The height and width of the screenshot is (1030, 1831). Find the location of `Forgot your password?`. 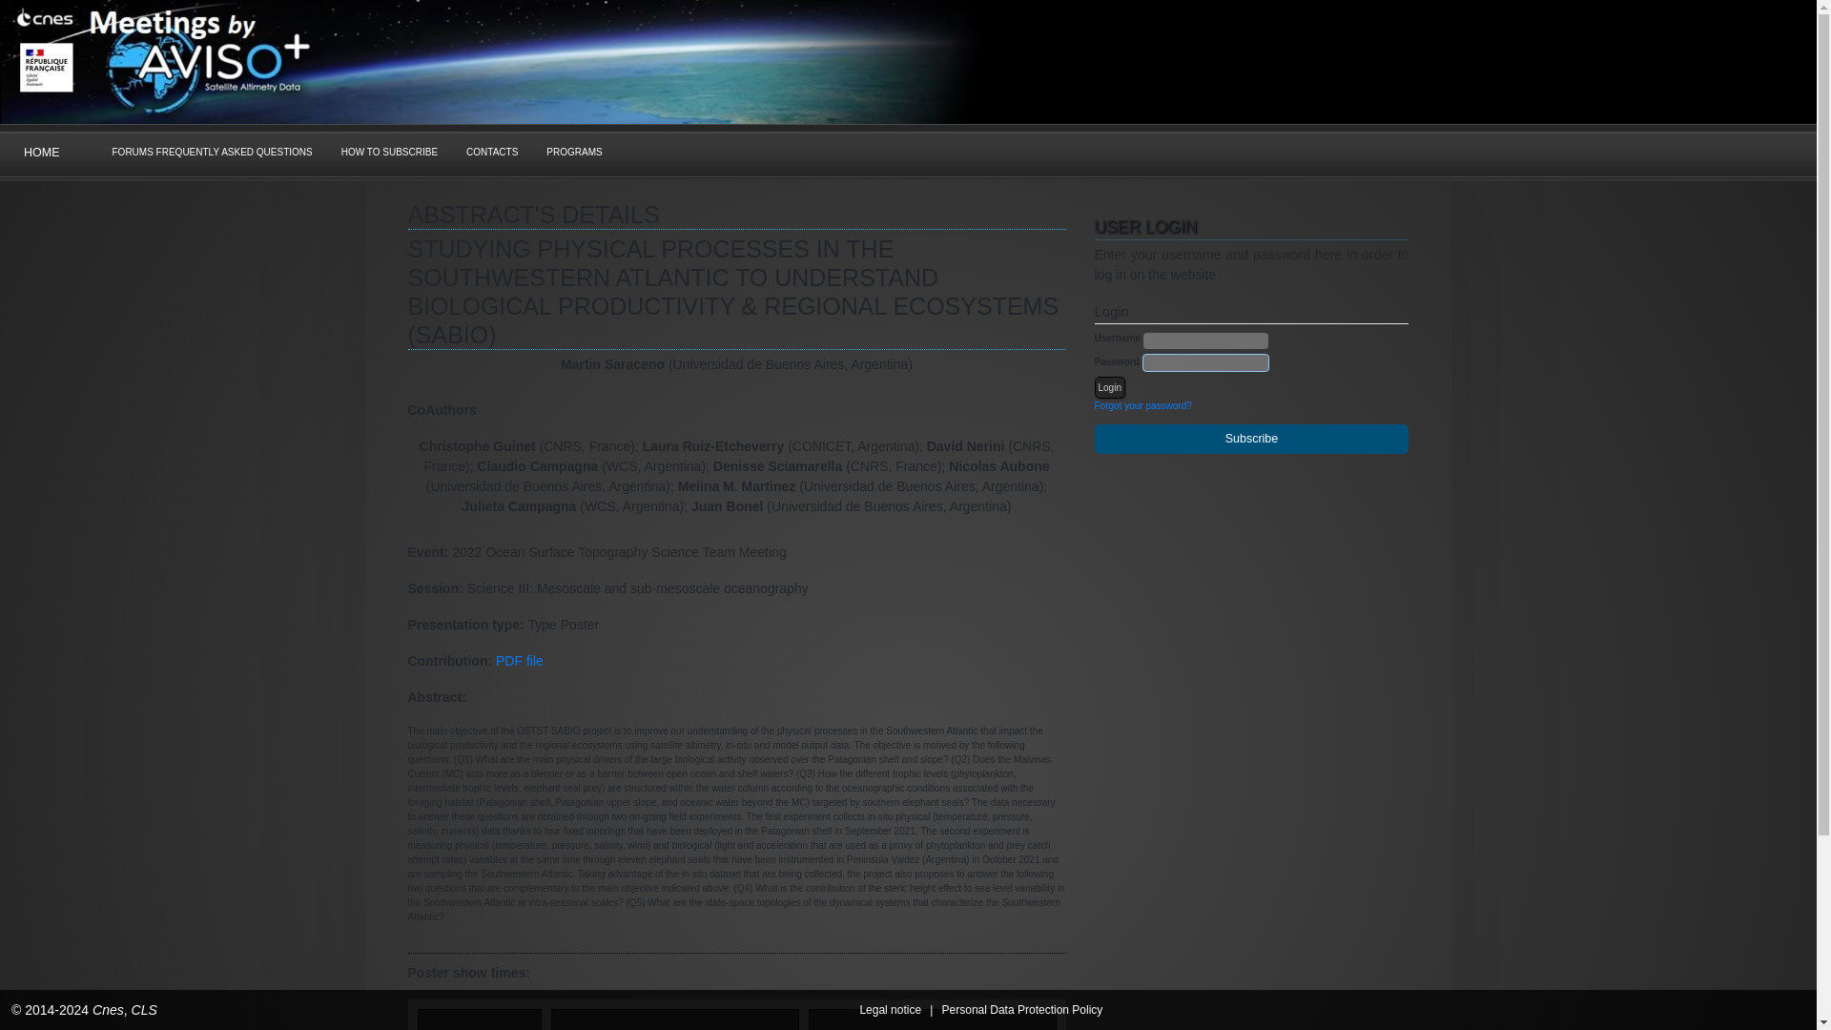

Forgot your password? is located at coordinates (1142, 405).